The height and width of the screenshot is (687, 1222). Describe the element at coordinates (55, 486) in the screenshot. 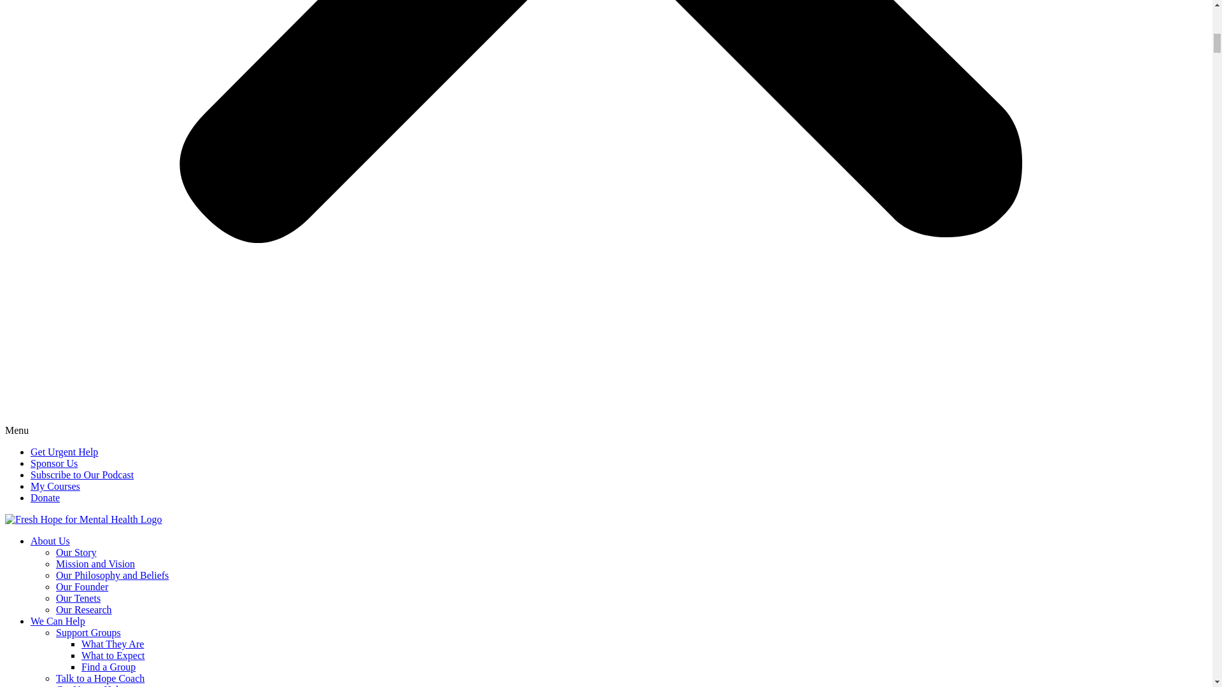

I see `My Courses` at that location.